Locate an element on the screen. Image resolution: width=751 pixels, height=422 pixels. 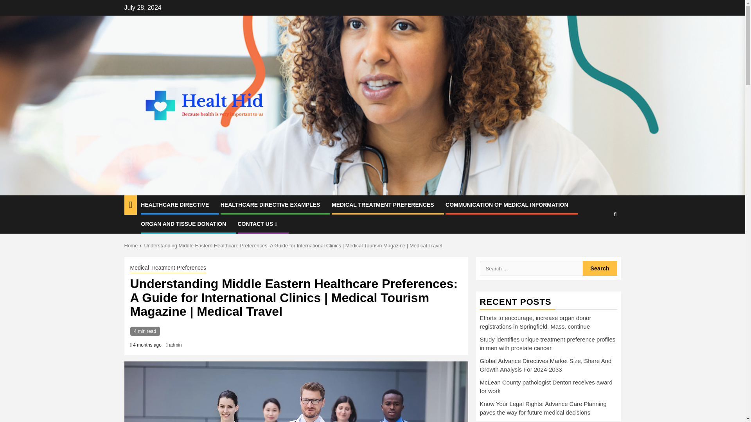
HEALTHCARE DIRECTIVE is located at coordinates (174, 205).